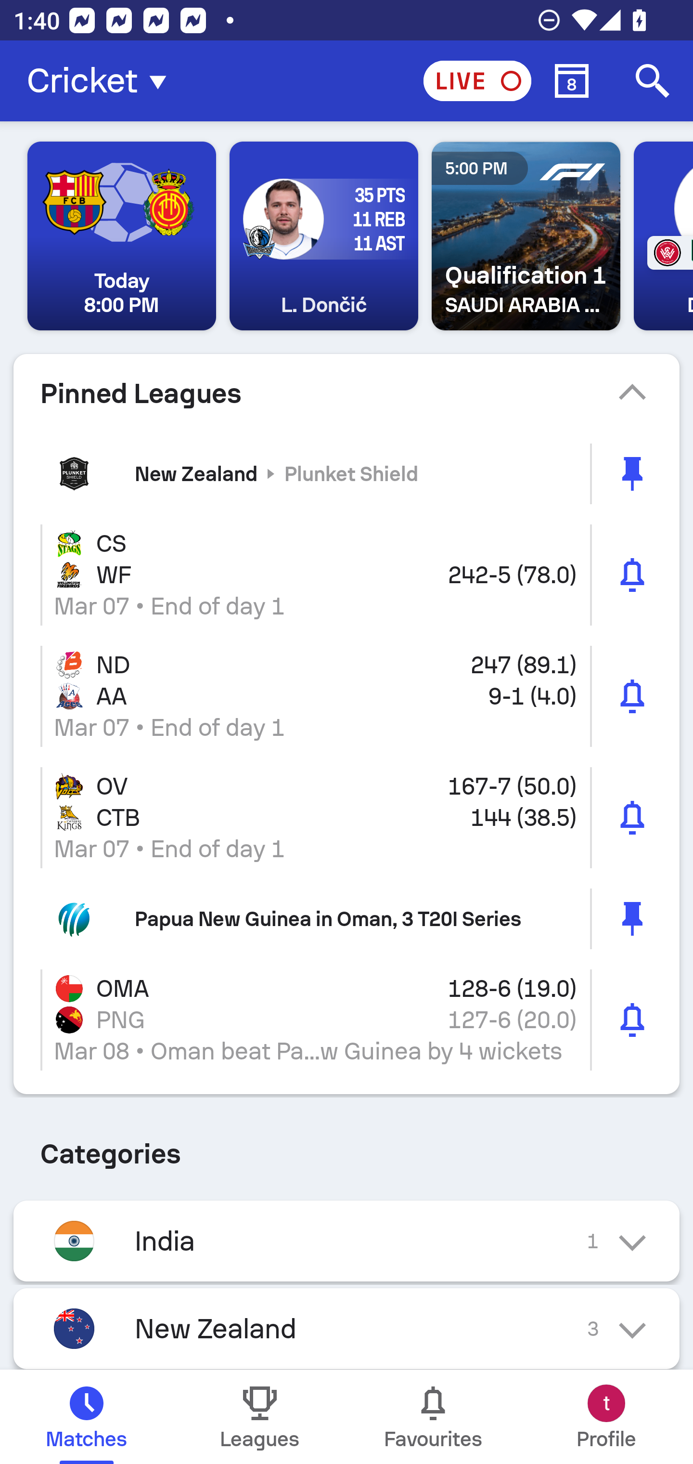  Describe the element at coordinates (433, 1417) in the screenshot. I see `Favourites` at that location.